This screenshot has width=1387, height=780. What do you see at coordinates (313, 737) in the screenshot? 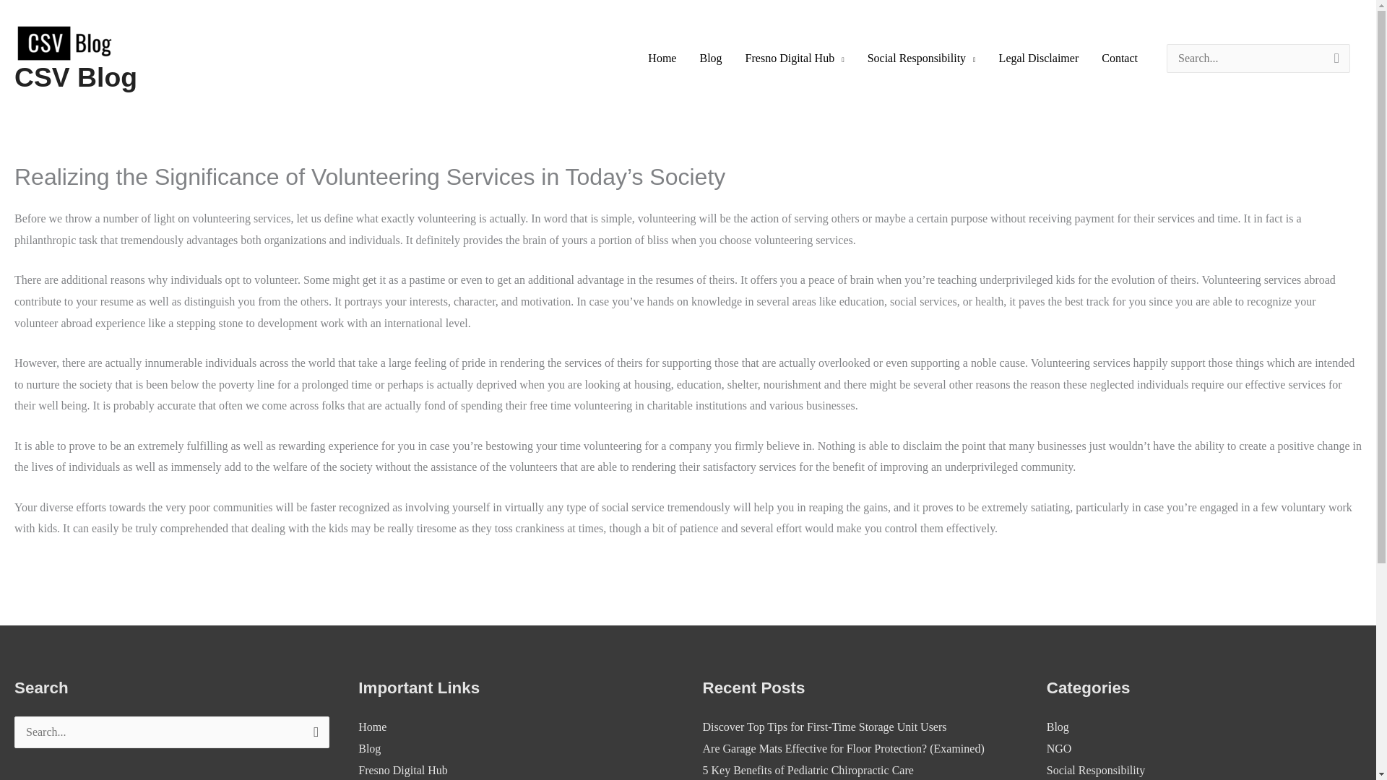
I see `Search` at bounding box center [313, 737].